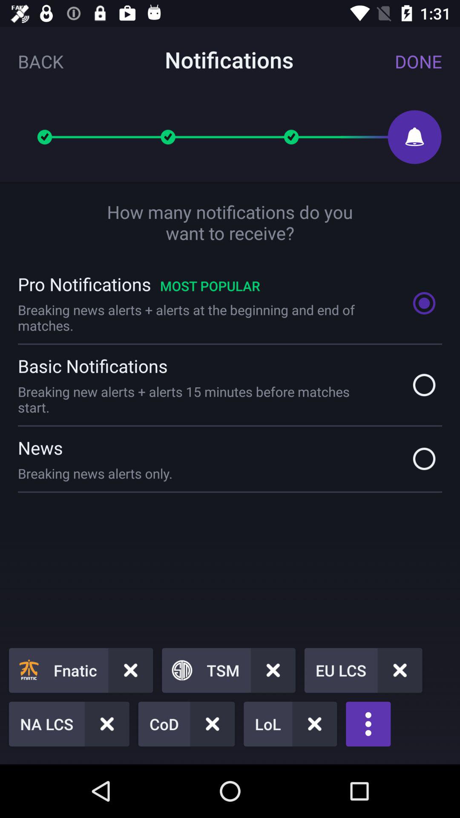 Image resolution: width=460 pixels, height=818 pixels. What do you see at coordinates (418, 61) in the screenshot?
I see `open the done` at bounding box center [418, 61].